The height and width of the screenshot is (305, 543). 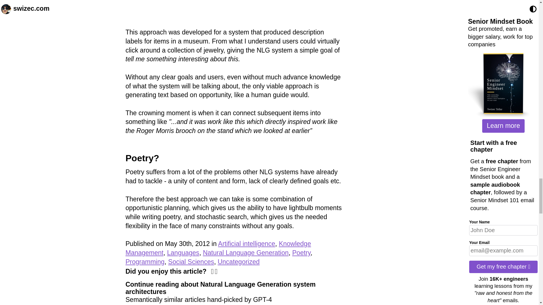 I want to click on Natural Language Generation, so click(x=245, y=253).